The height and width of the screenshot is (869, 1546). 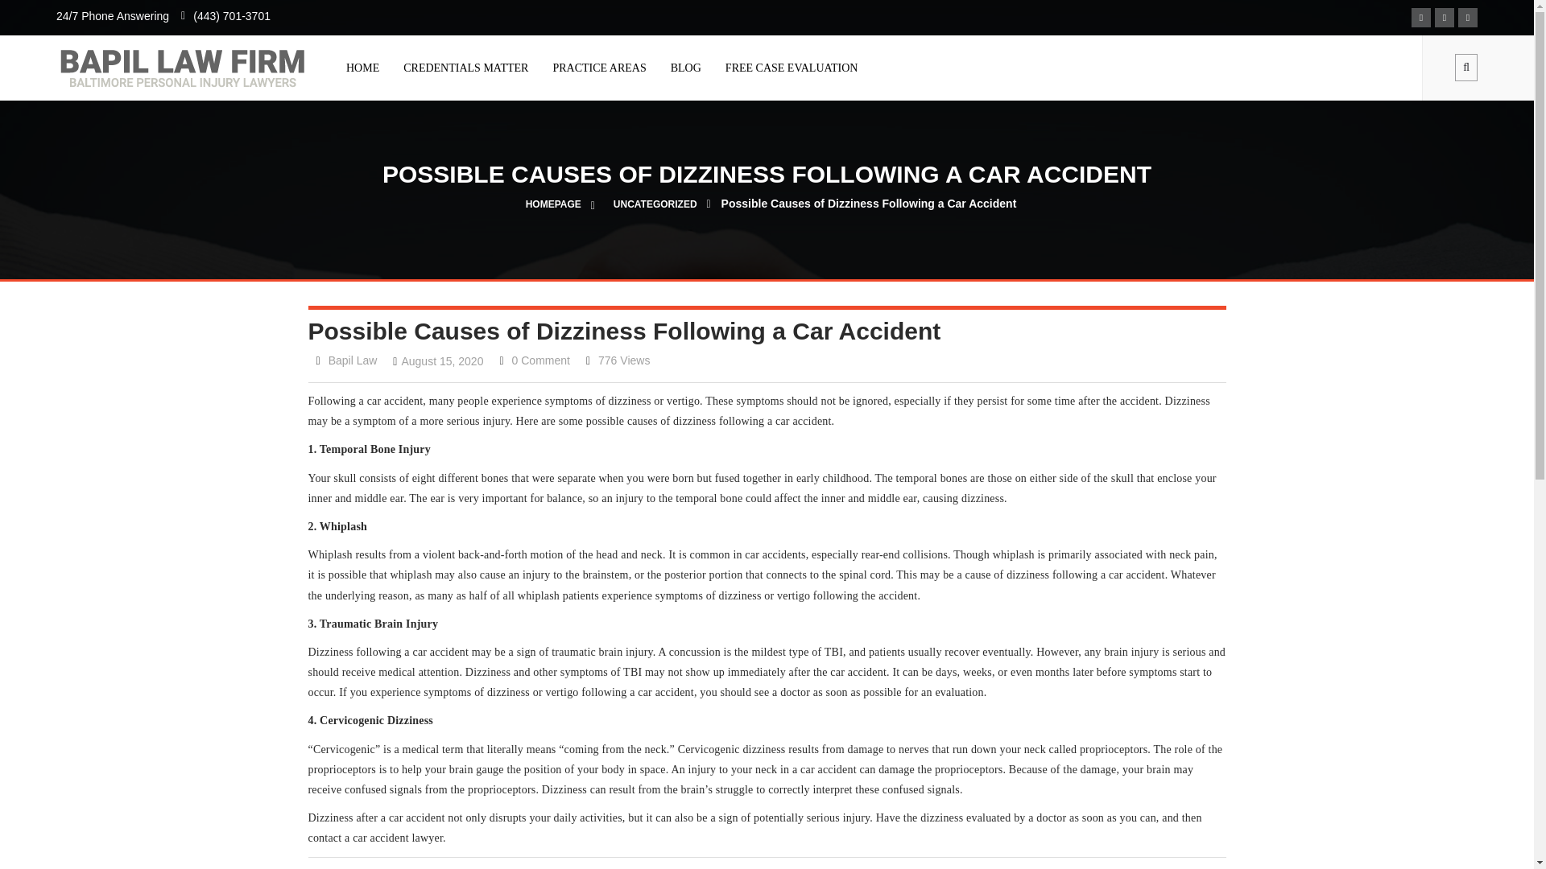 I want to click on August 15, 2020, so click(x=441, y=360).